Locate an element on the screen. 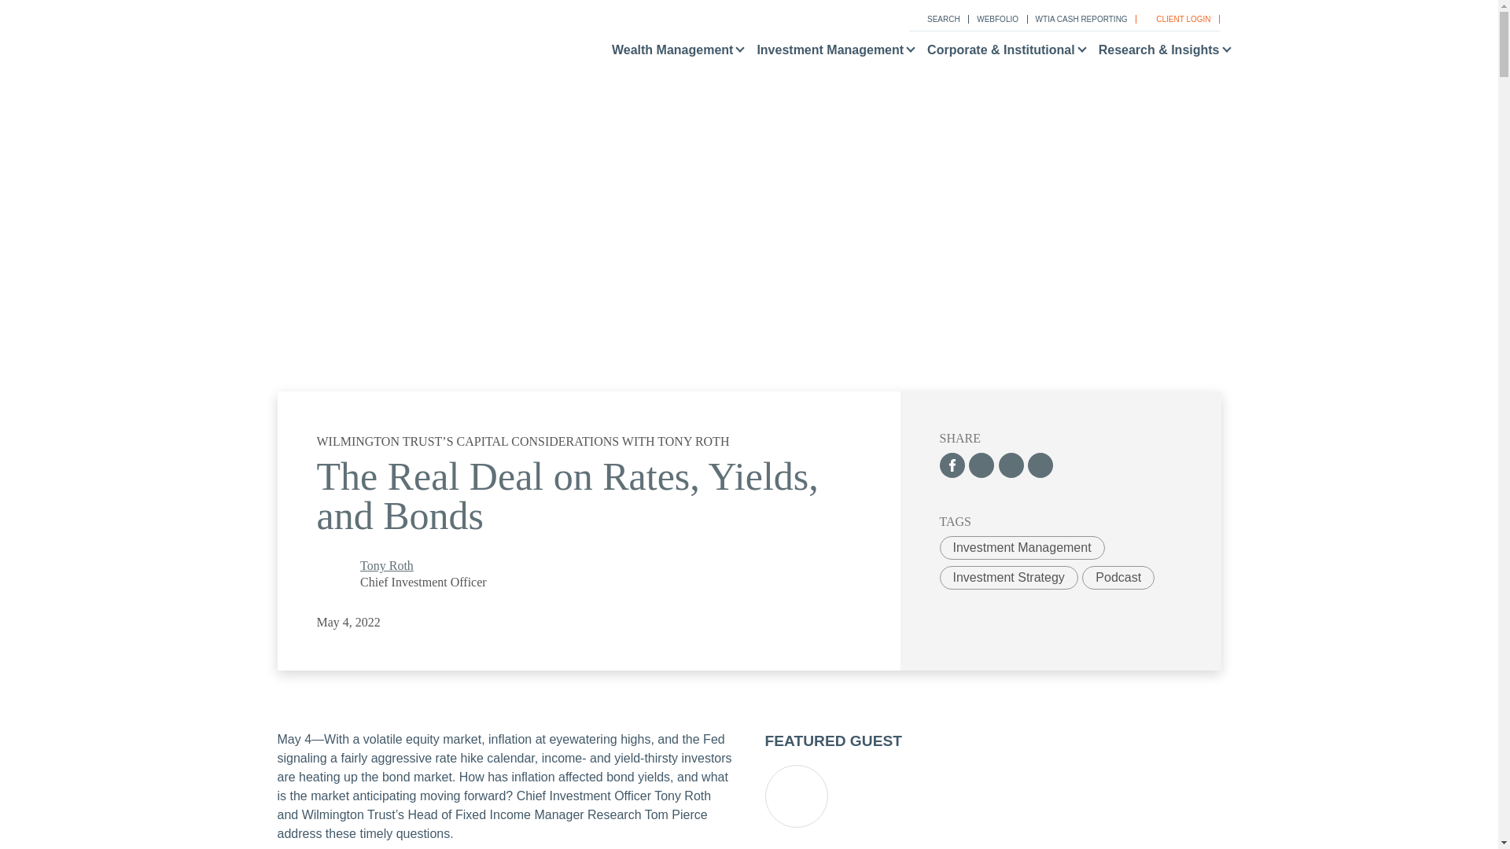 This screenshot has width=1510, height=849. Wealth Management is located at coordinates (672, 53).